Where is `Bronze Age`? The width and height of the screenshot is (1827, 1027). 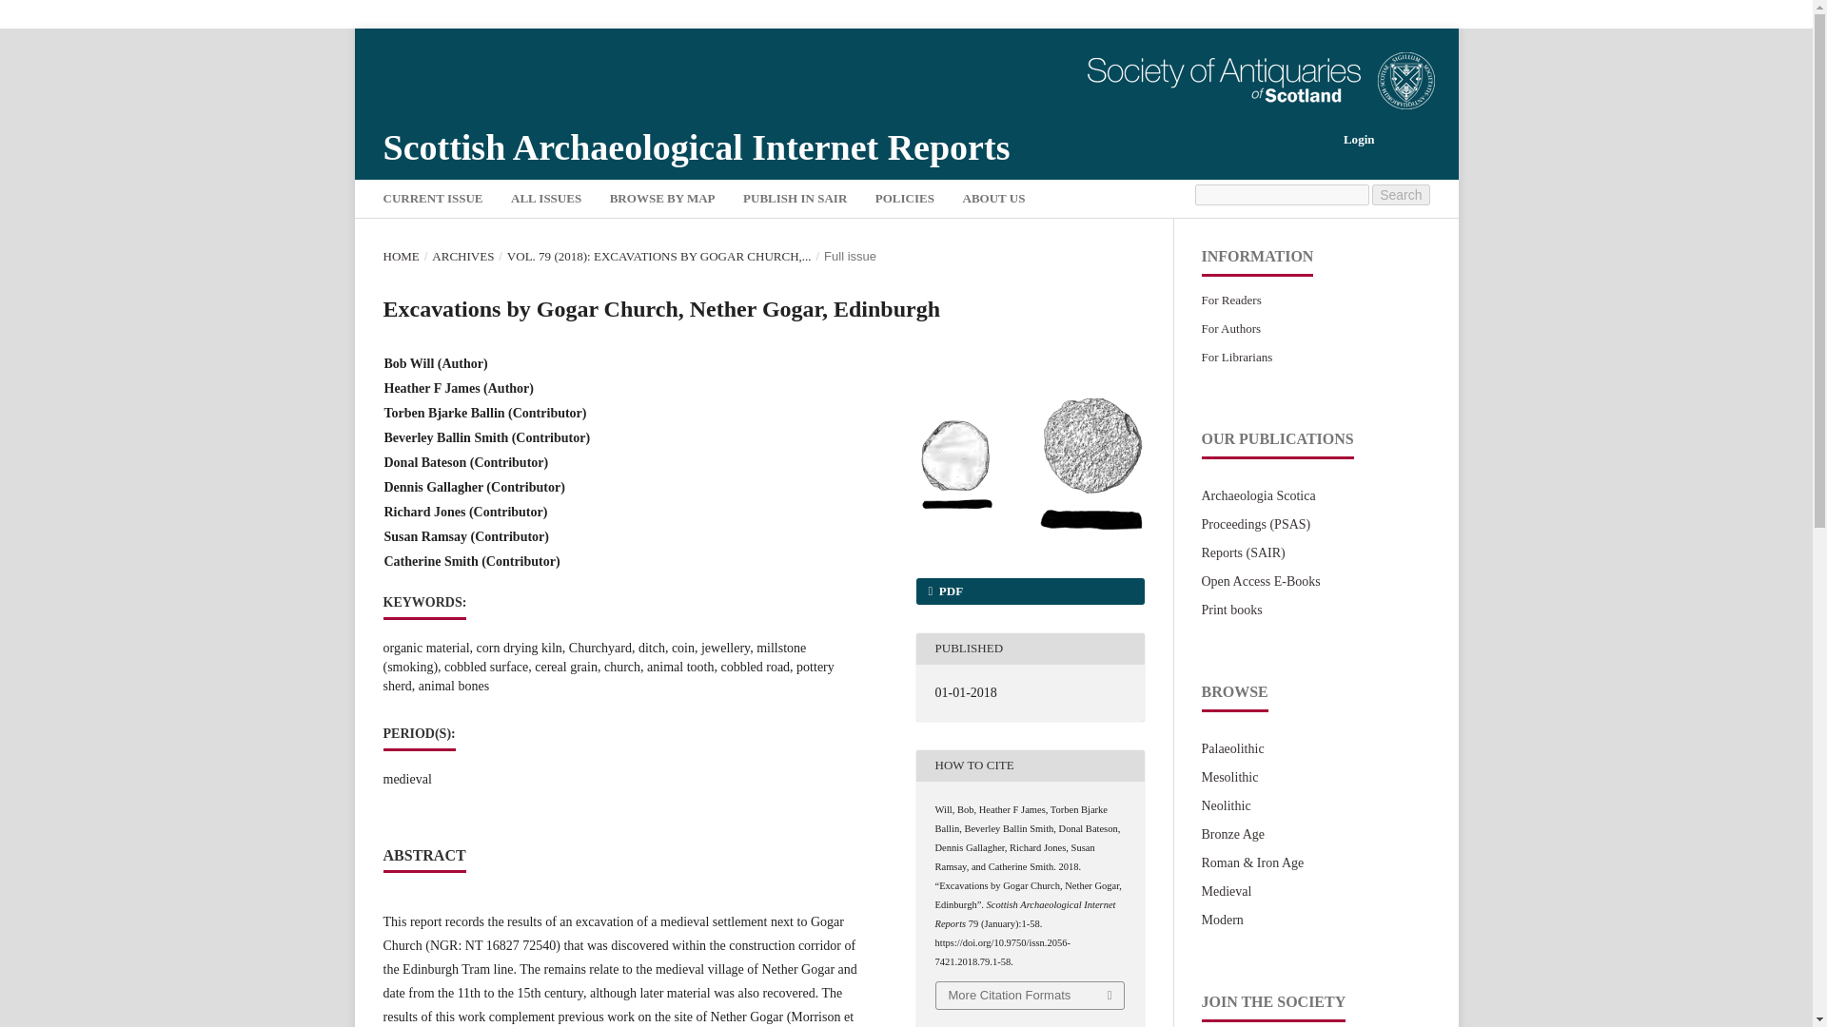
Bronze Age is located at coordinates (1231, 834).